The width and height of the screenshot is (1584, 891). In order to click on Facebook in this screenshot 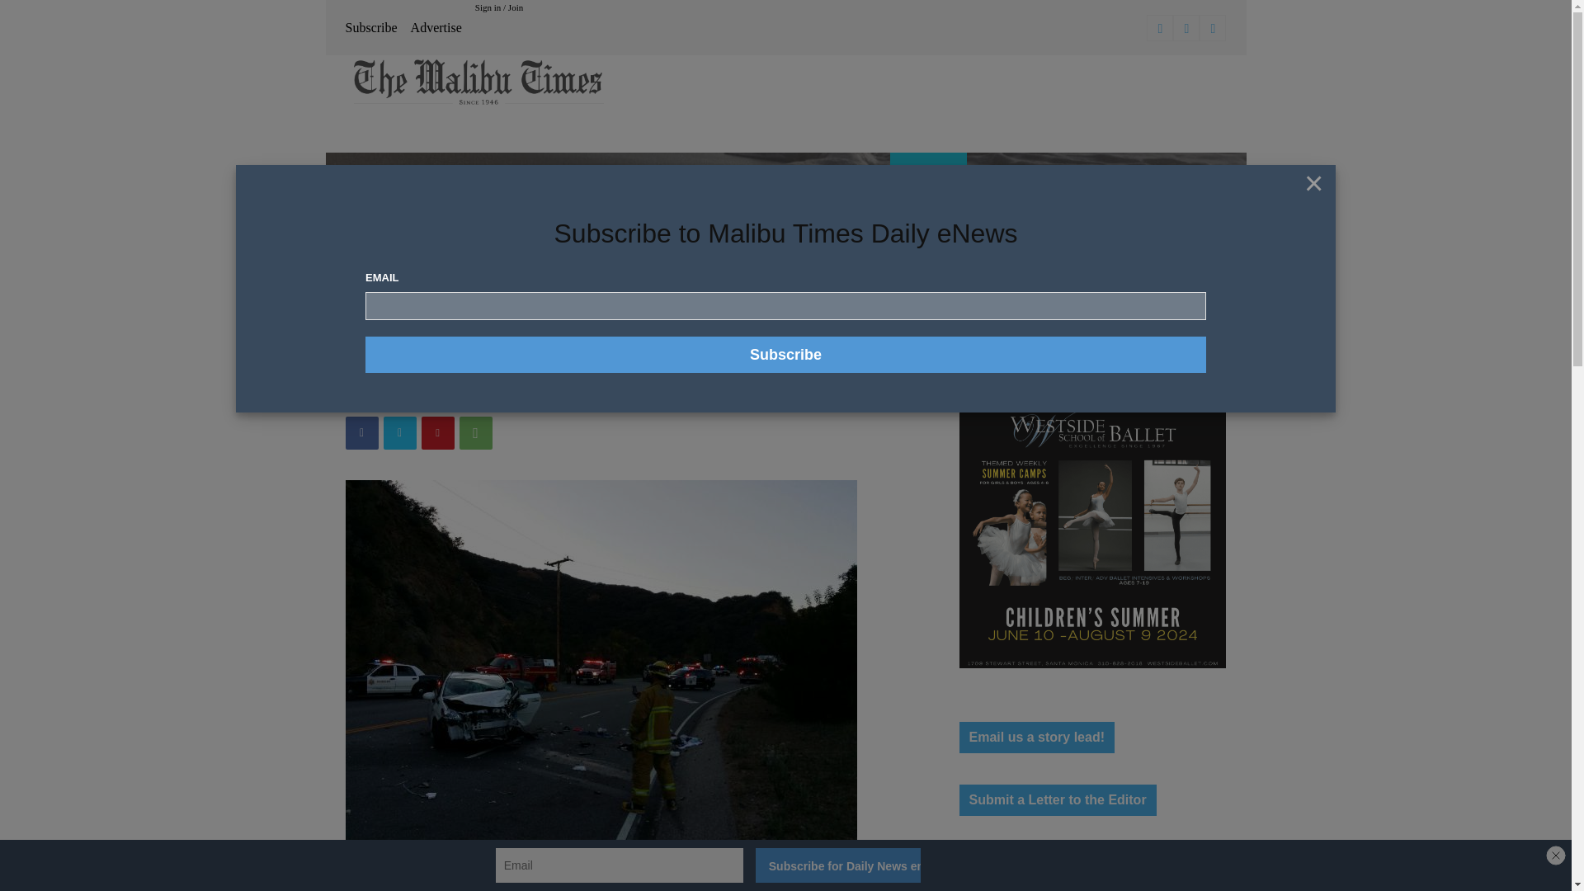, I will do `click(1160, 28)`.